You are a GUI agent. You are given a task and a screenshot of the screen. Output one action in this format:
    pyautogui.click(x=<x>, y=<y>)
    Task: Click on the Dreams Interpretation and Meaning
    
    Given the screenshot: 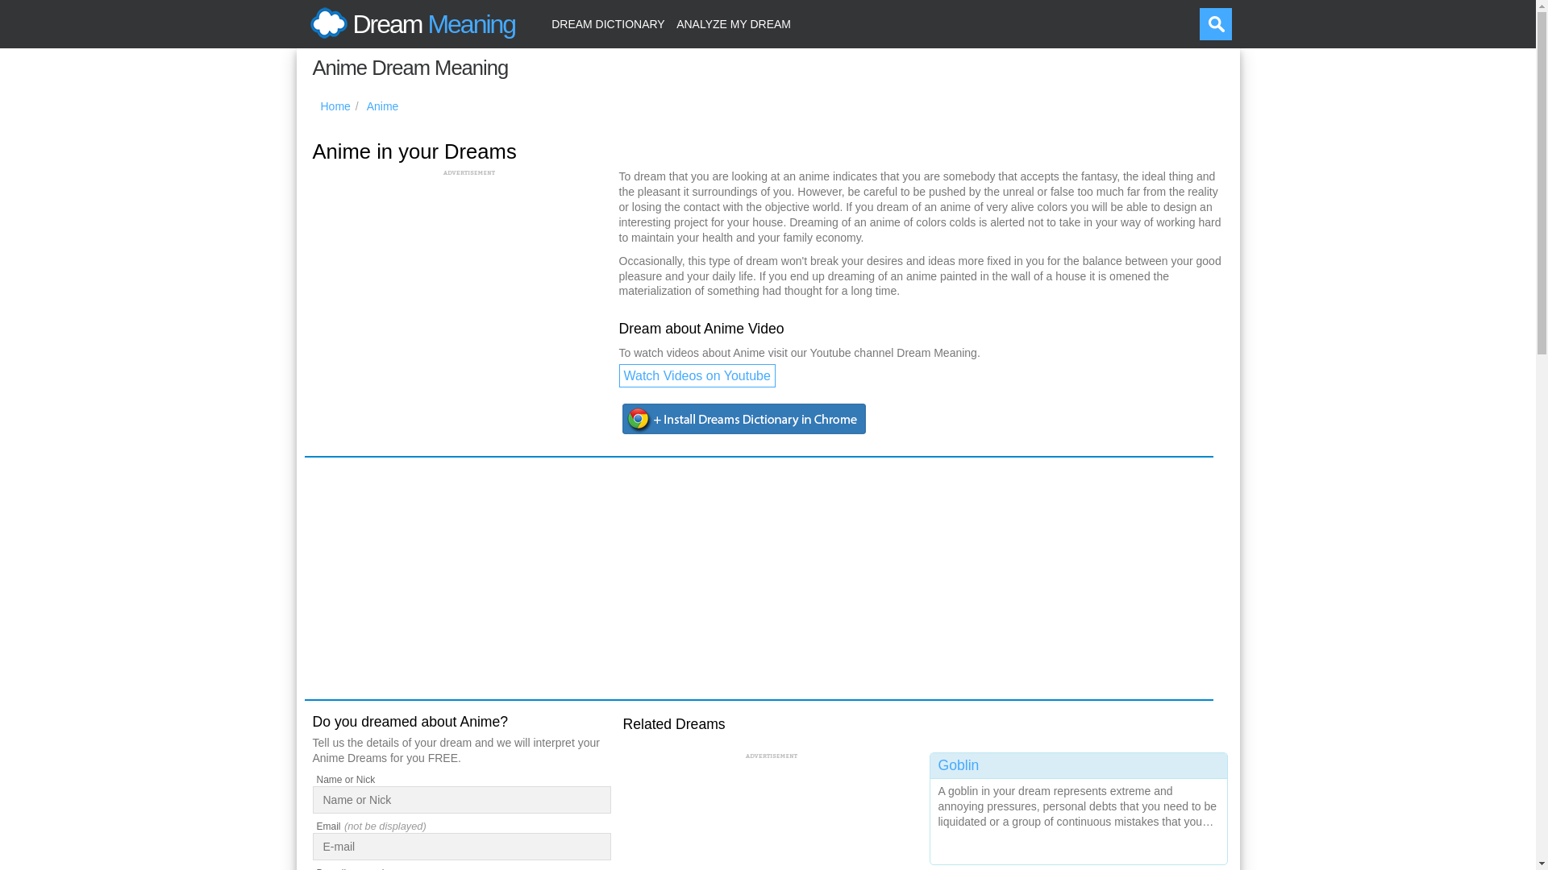 What is the action you would take?
    pyautogui.click(x=410, y=24)
    